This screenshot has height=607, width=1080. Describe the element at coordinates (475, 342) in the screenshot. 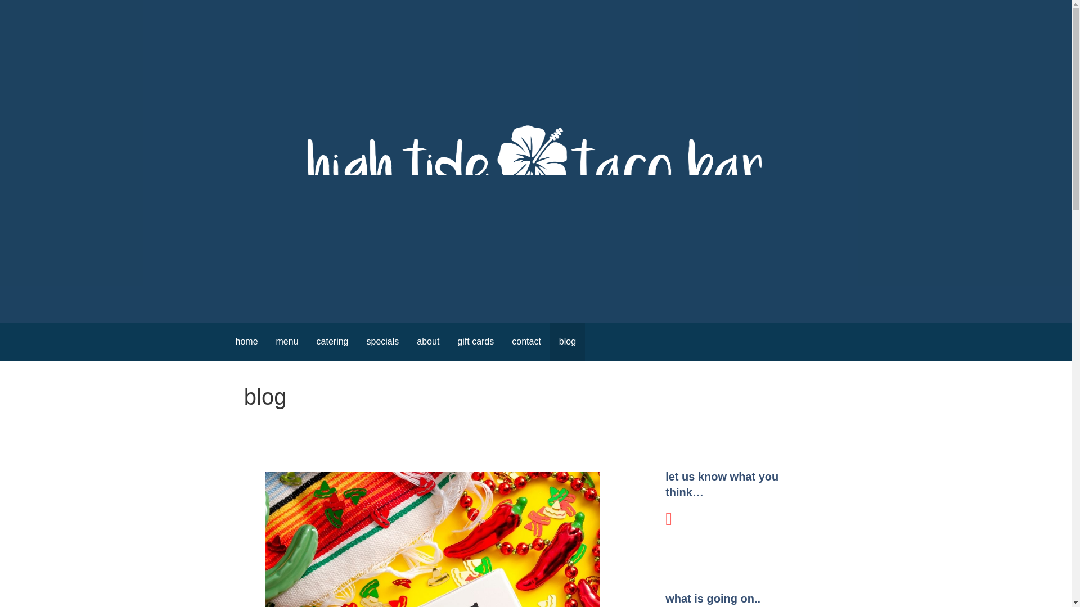

I see `gift cards` at that location.